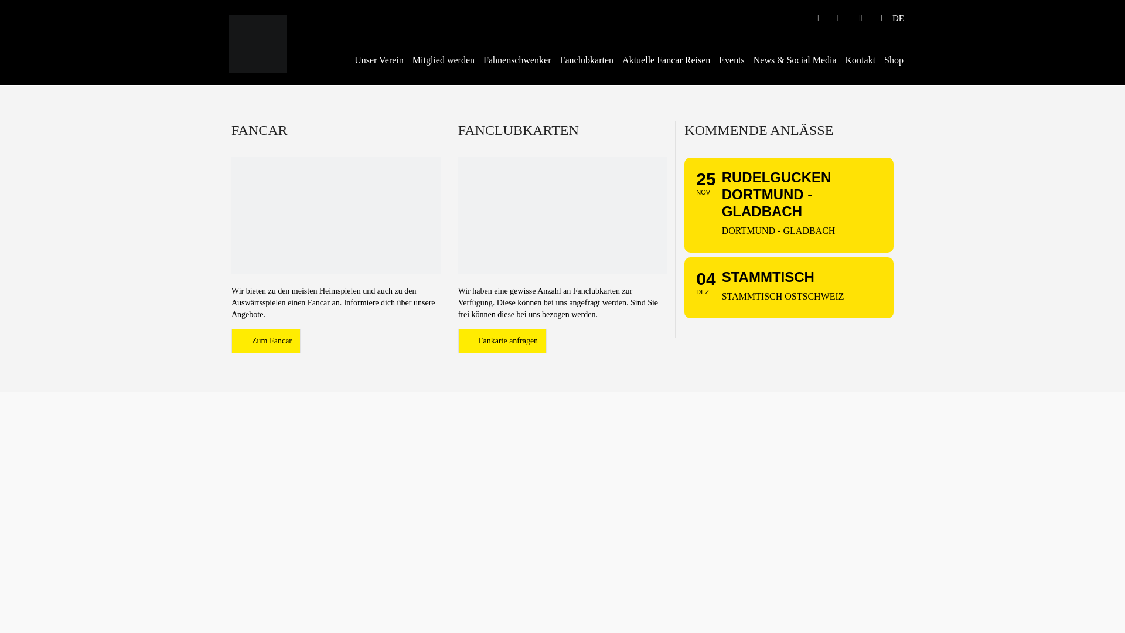 The image size is (1125, 633). What do you see at coordinates (732, 61) in the screenshot?
I see `Events` at bounding box center [732, 61].